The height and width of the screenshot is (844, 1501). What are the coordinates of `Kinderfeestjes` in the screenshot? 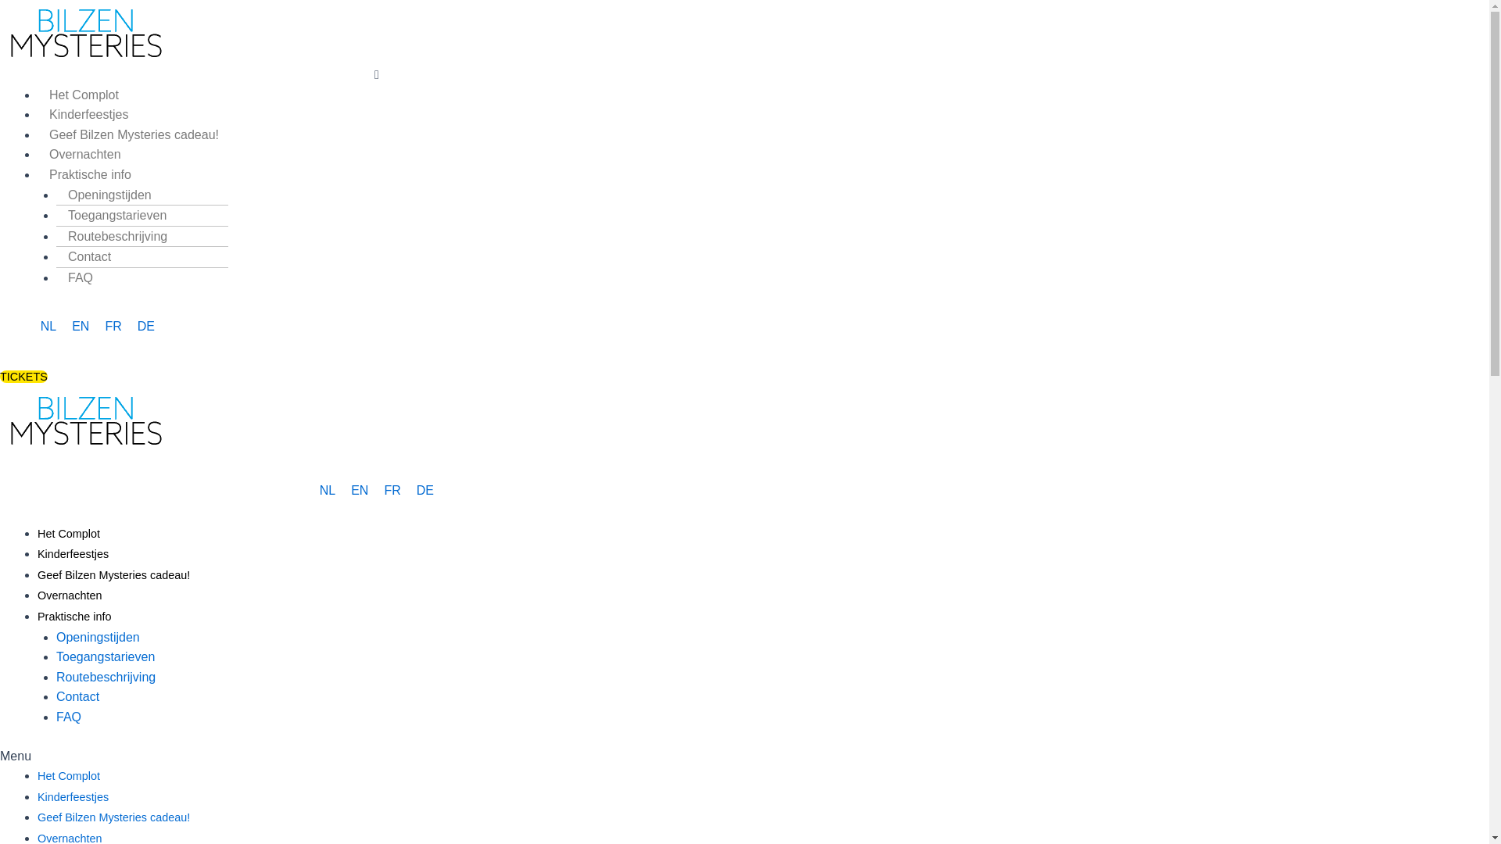 It's located at (89, 114).